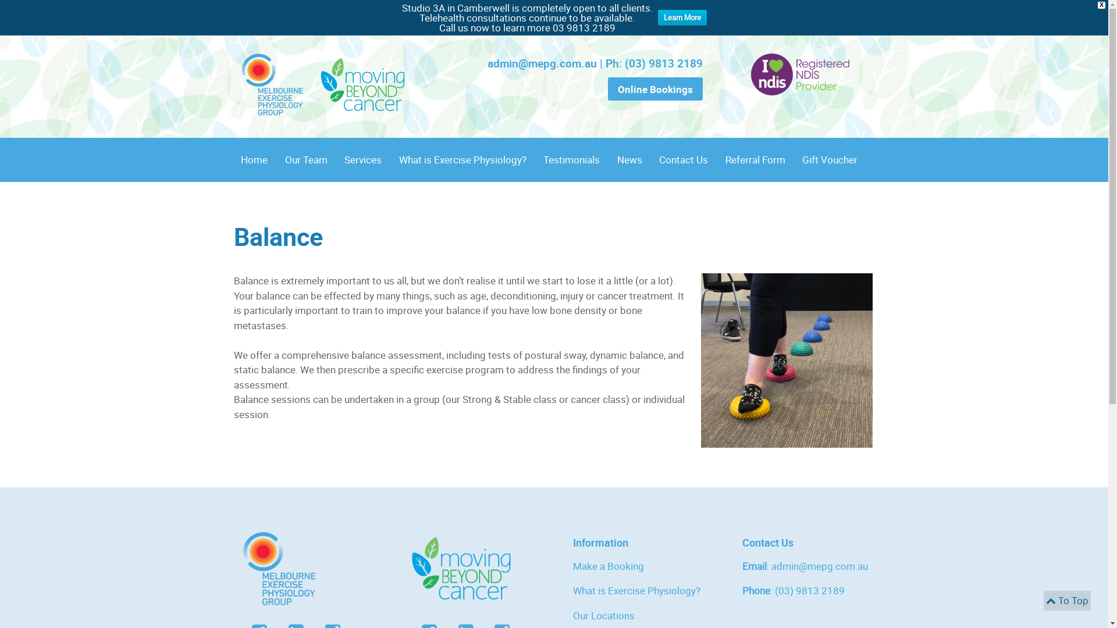 The width and height of the screenshot is (1117, 628). I want to click on Contact Us, so click(684, 160).